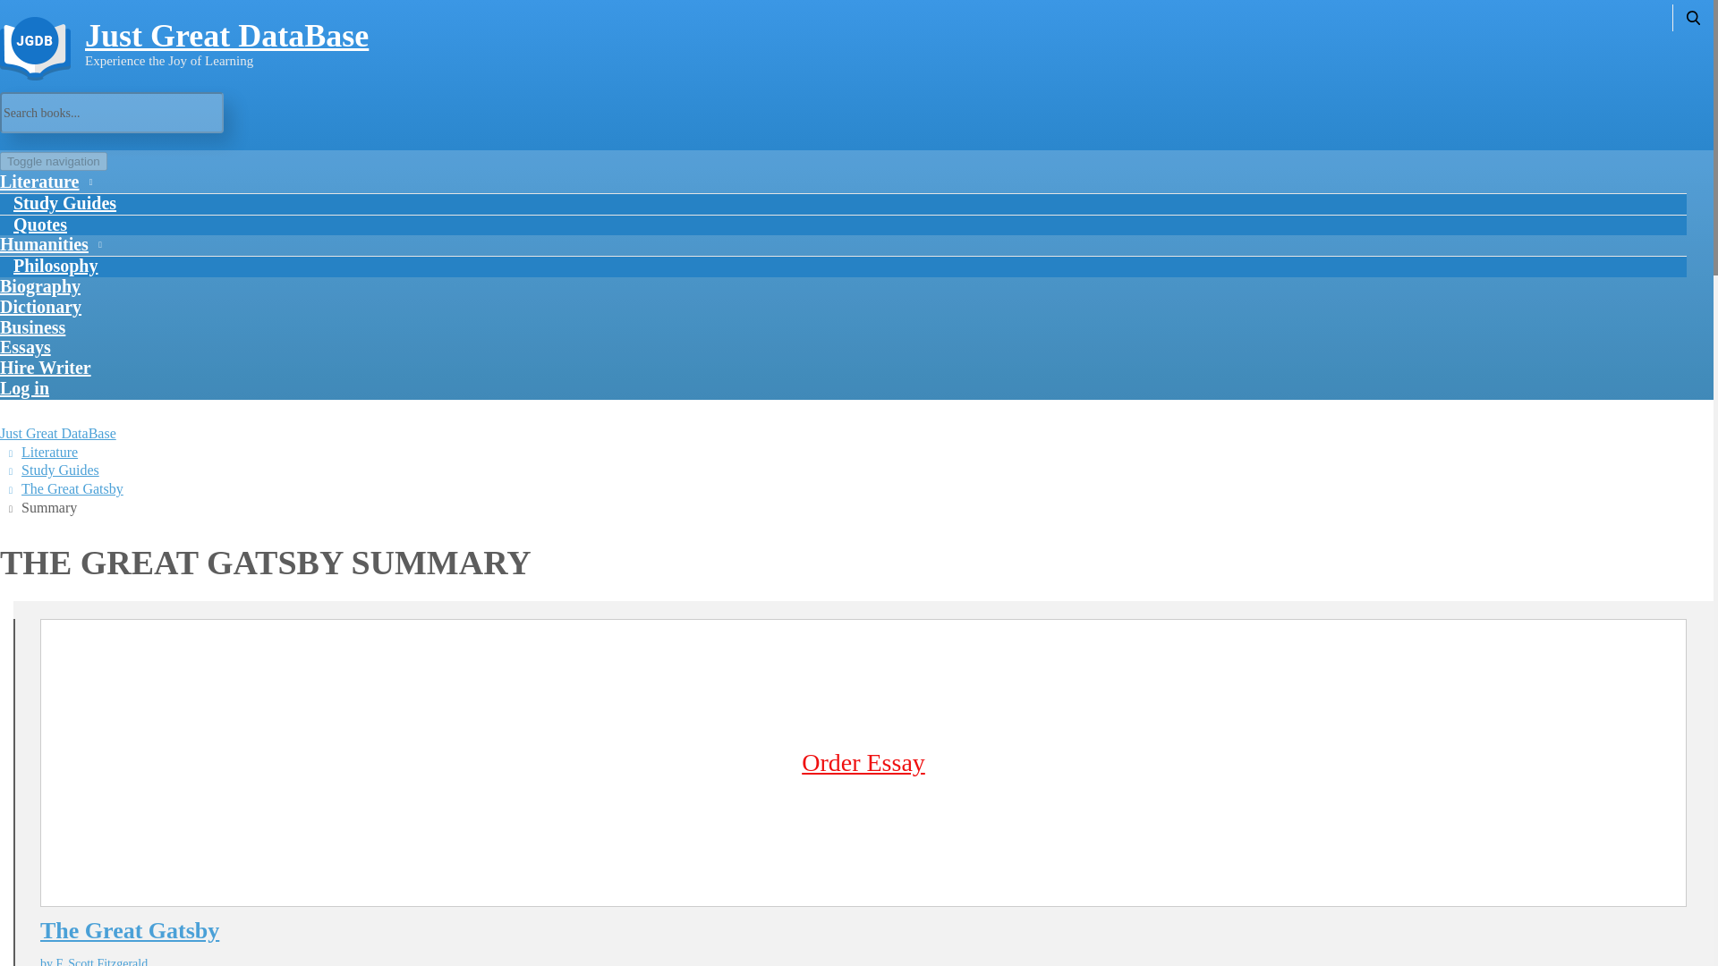 This screenshot has width=1718, height=966. What do you see at coordinates (48, 243) in the screenshot?
I see `Humanities` at bounding box center [48, 243].